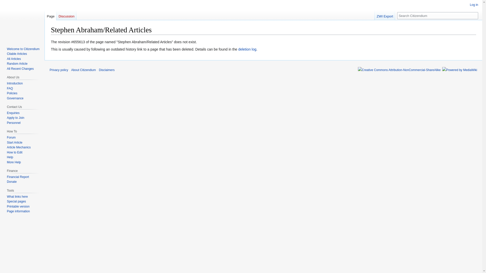  What do you see at coordinates (18, 177) in the screenshot?
I see `Financial Report` at bounding box center [18, 177].